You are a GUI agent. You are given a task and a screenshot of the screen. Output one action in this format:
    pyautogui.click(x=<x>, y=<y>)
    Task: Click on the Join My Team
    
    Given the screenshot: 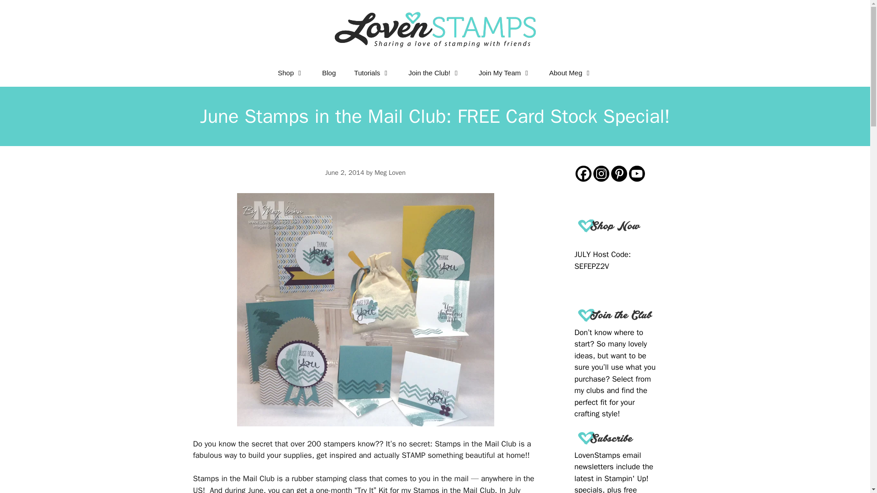 What is the action you would take?
    pyautogui.click(x=504, y=73)
    